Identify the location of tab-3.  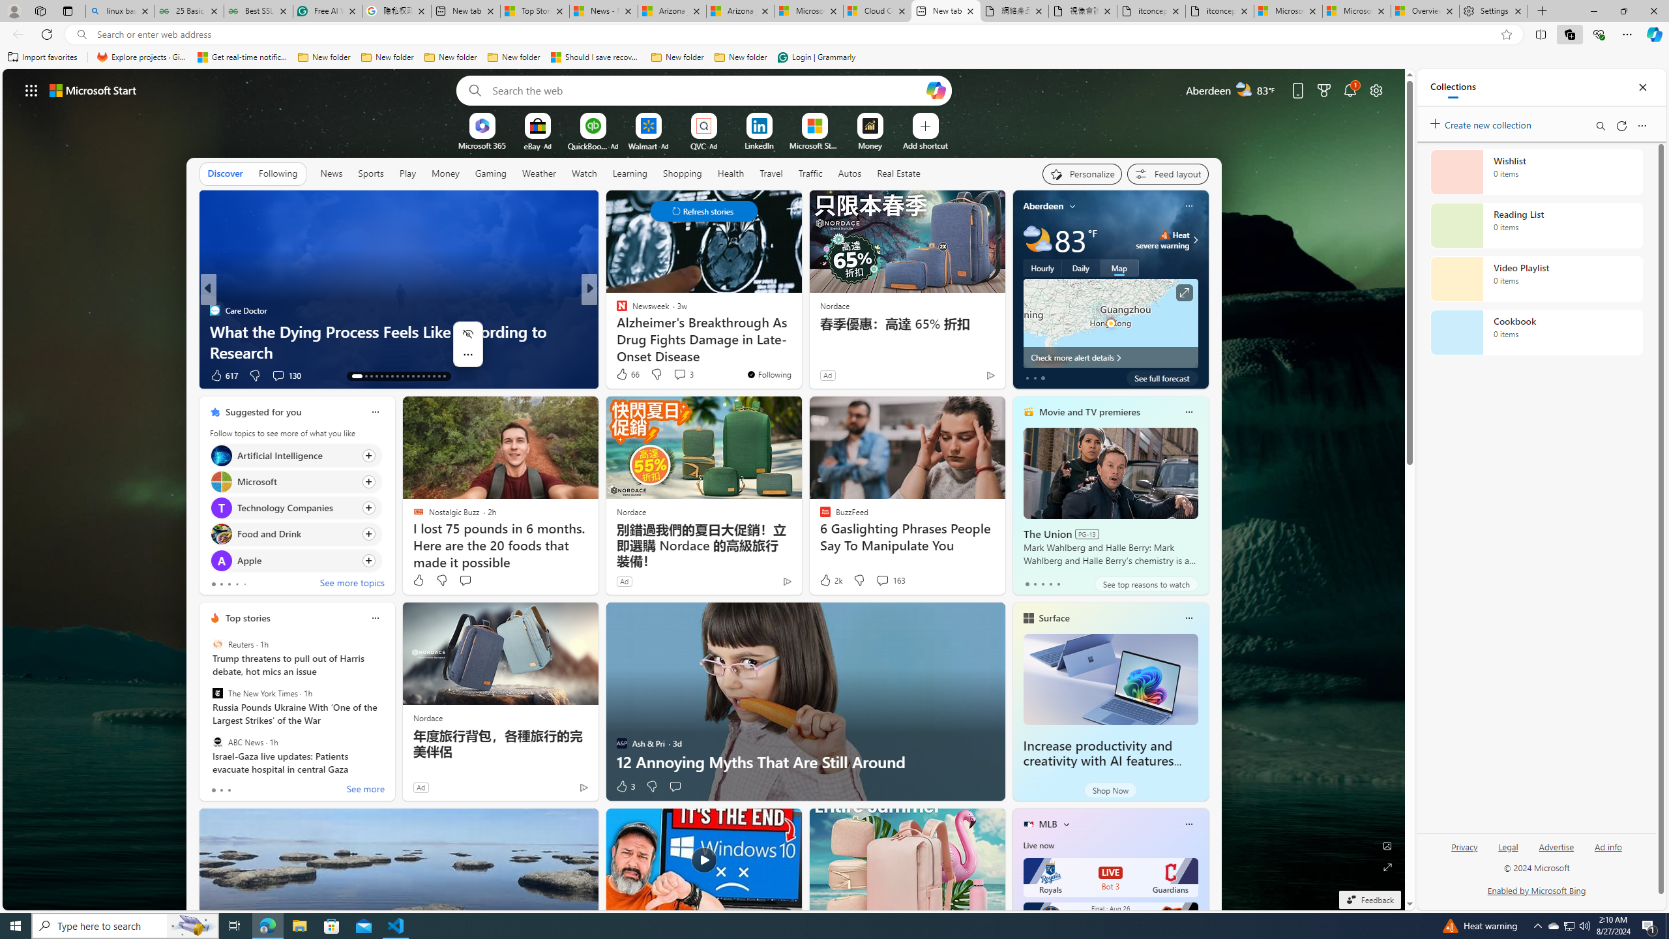
(1050, 584).